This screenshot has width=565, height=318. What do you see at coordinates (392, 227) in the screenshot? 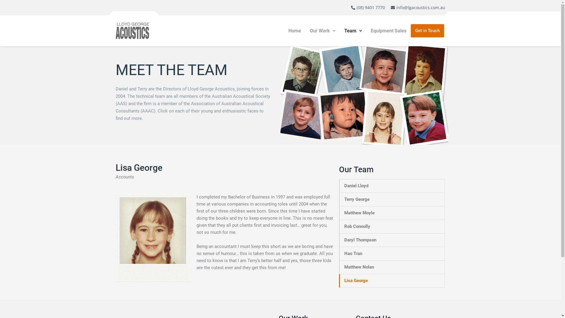
I see `Rob Connolly` at bounding box center [392, 227].